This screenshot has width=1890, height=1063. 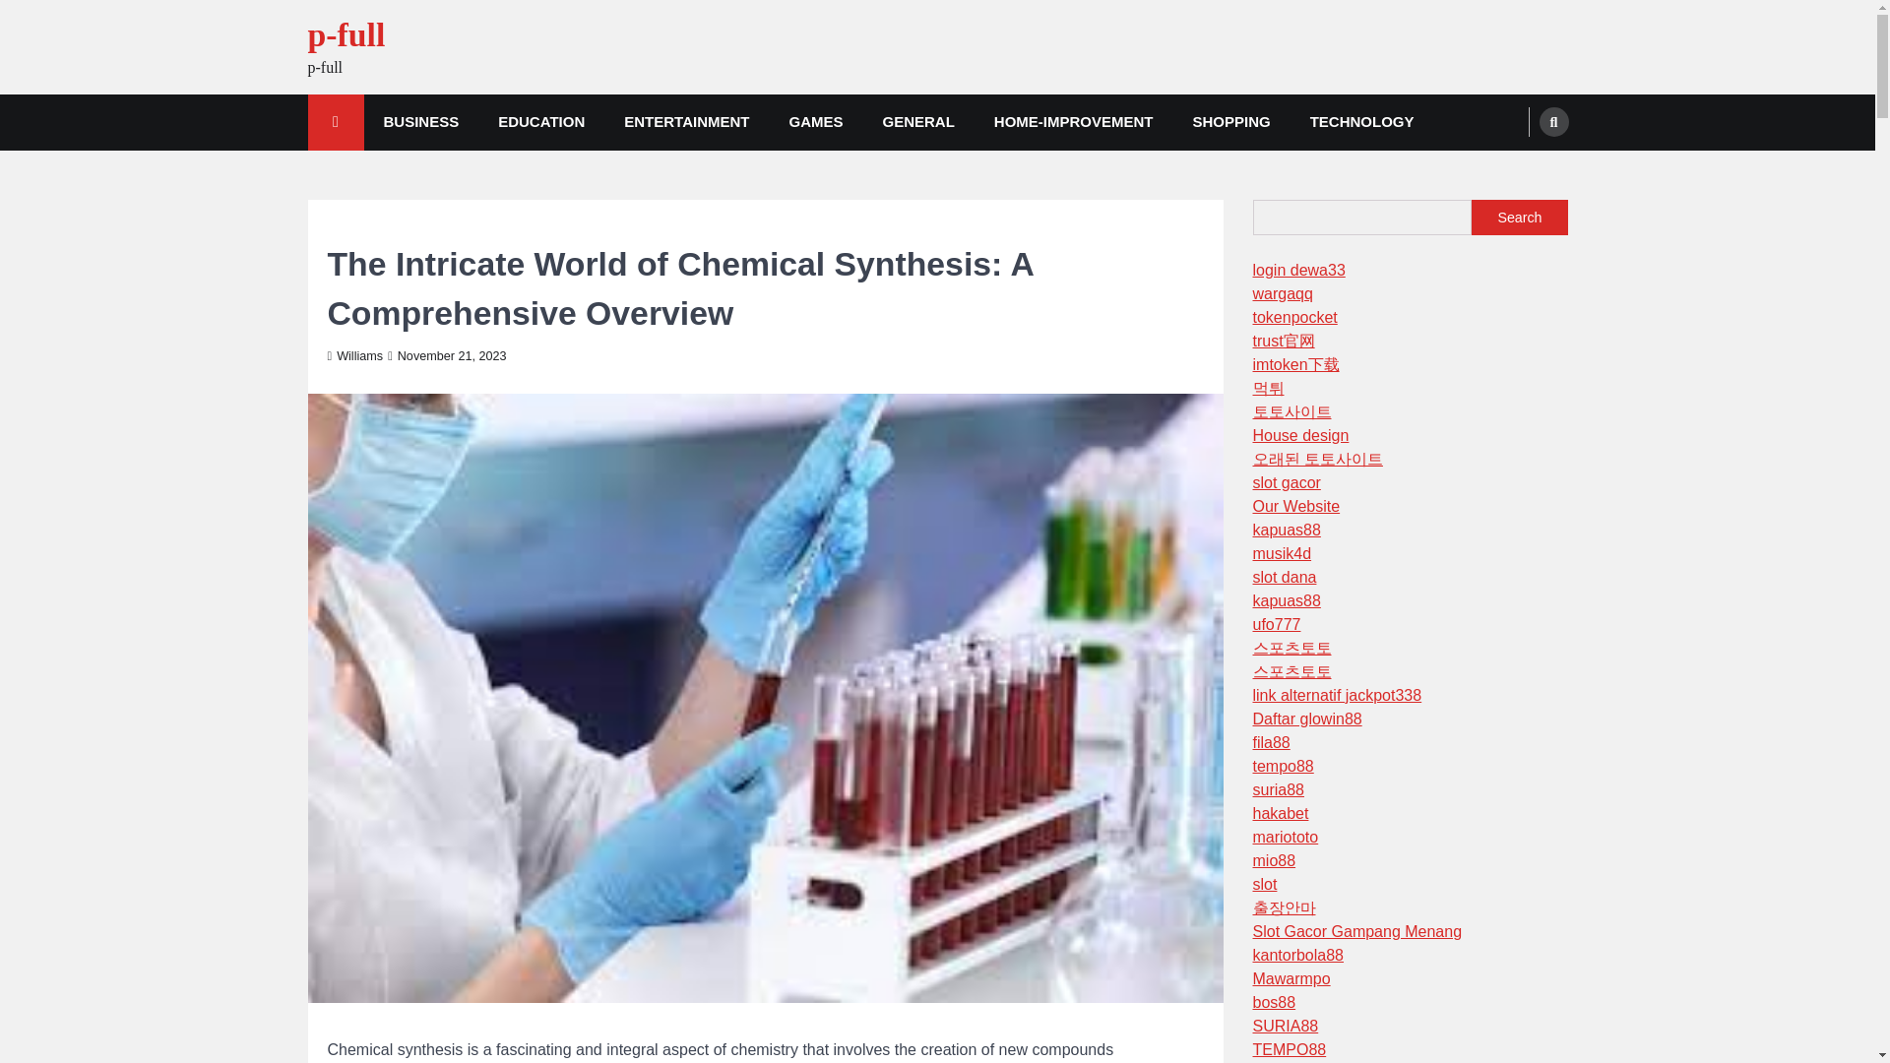 What do you see at coordinates (1286, 530) in the screenshot?
I see `kapuas88` at bounding box center [1286, 530].